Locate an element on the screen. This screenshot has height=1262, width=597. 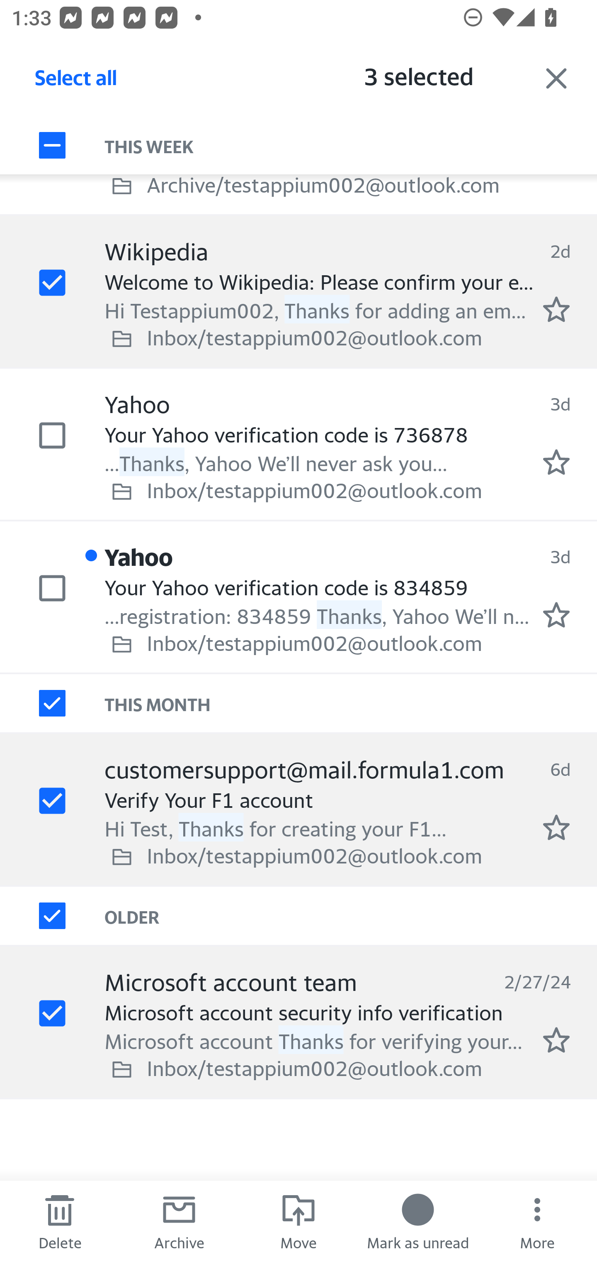
THIS MONTH is located at coordinates (351, 703).